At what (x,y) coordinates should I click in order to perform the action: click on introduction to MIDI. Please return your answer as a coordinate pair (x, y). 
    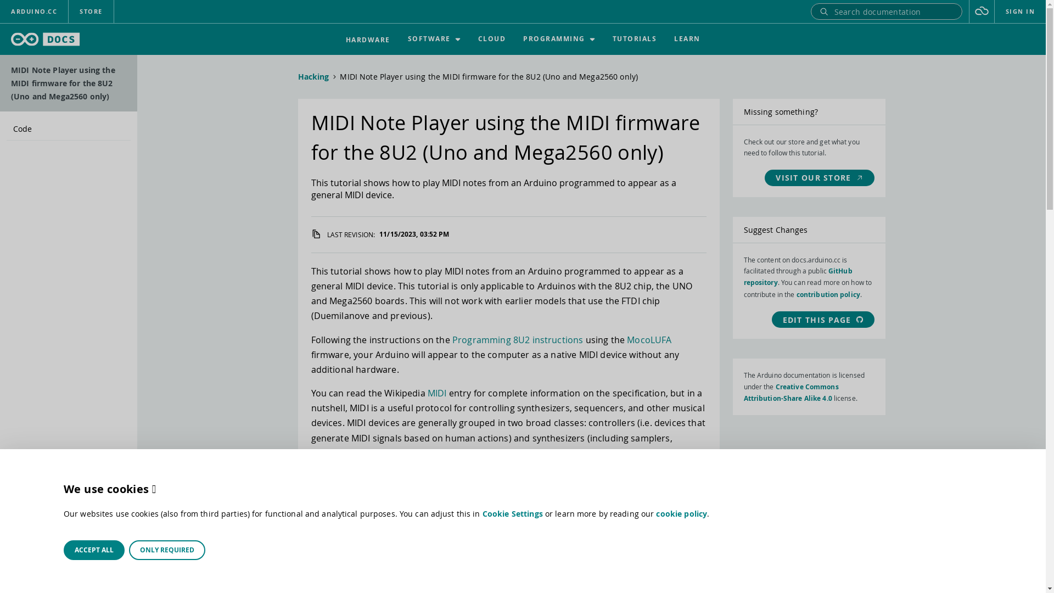
    Looking at the image, I should click on (485, 477).